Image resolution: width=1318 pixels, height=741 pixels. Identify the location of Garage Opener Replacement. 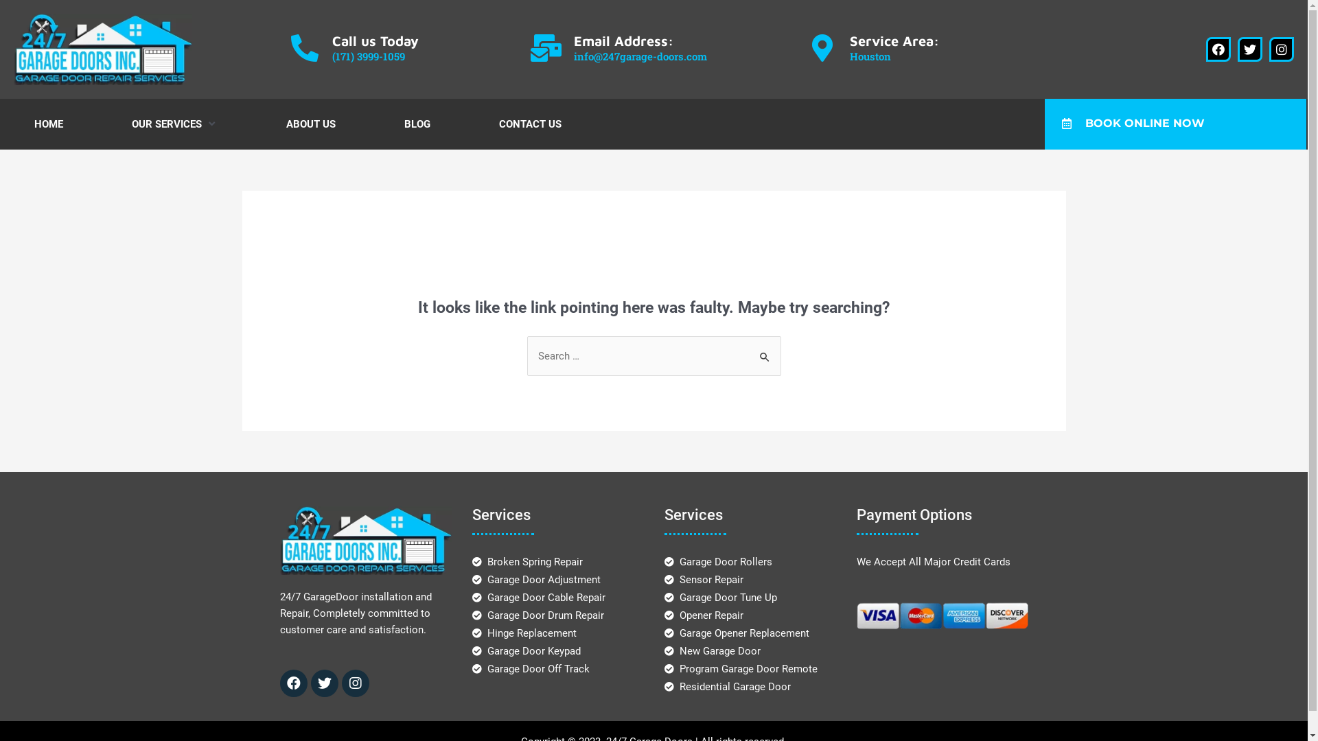
(737, 633).